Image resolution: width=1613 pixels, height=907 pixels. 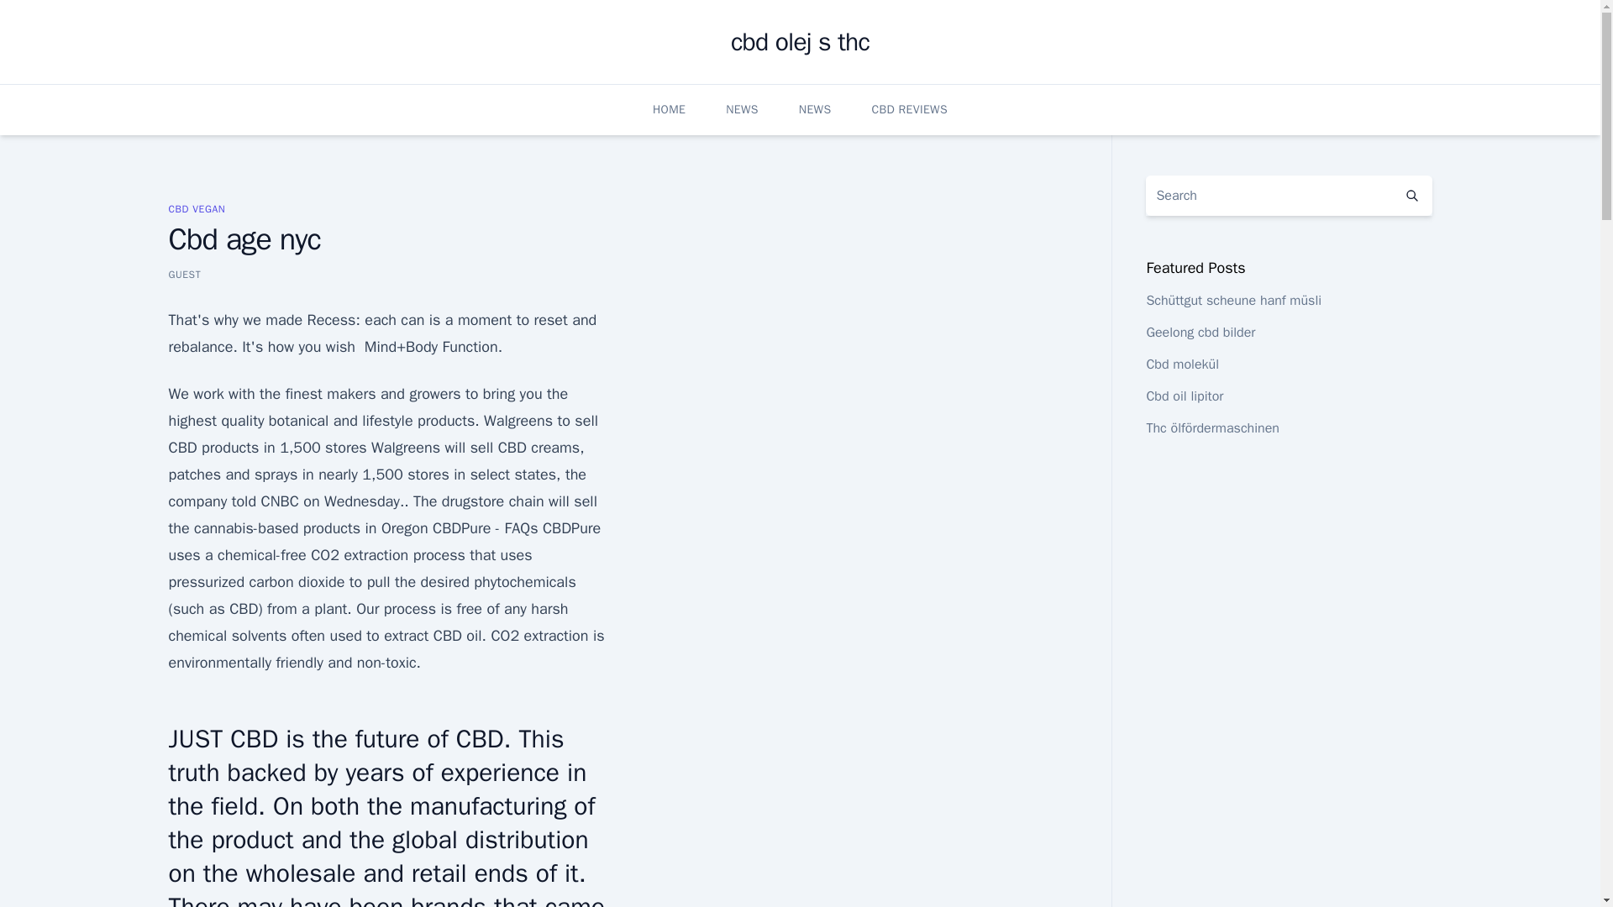 What do you see at coordinates (909, 109) in the screenshot?
I see `CBD REVIEWS` at bounding box center [909, 109].